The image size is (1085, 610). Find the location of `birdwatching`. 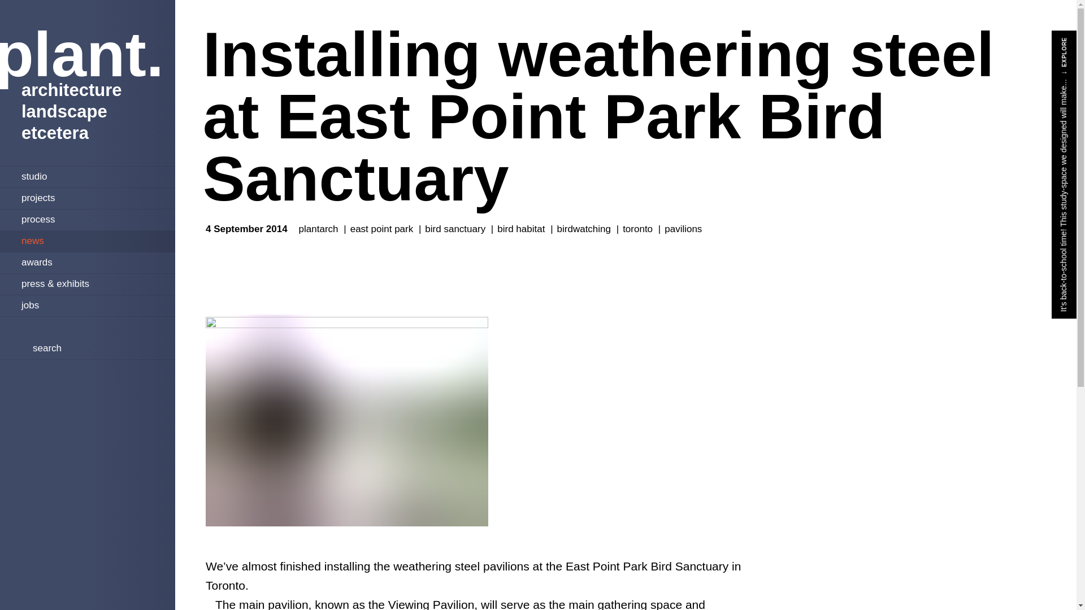

birdwatching is located at coordinates (588, 229).